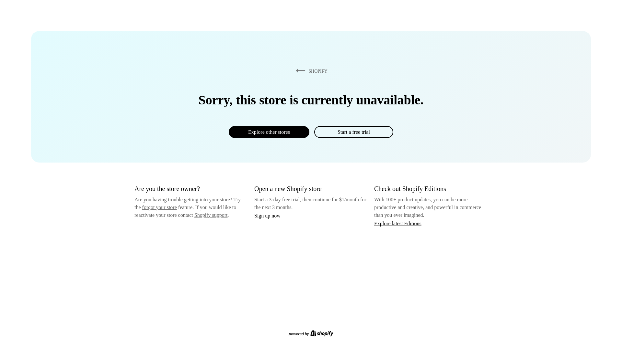 The image size is (622, 349). Describe the element at coordinates (269, 132) in the screenshot. I see `Explore other stores` at that location.